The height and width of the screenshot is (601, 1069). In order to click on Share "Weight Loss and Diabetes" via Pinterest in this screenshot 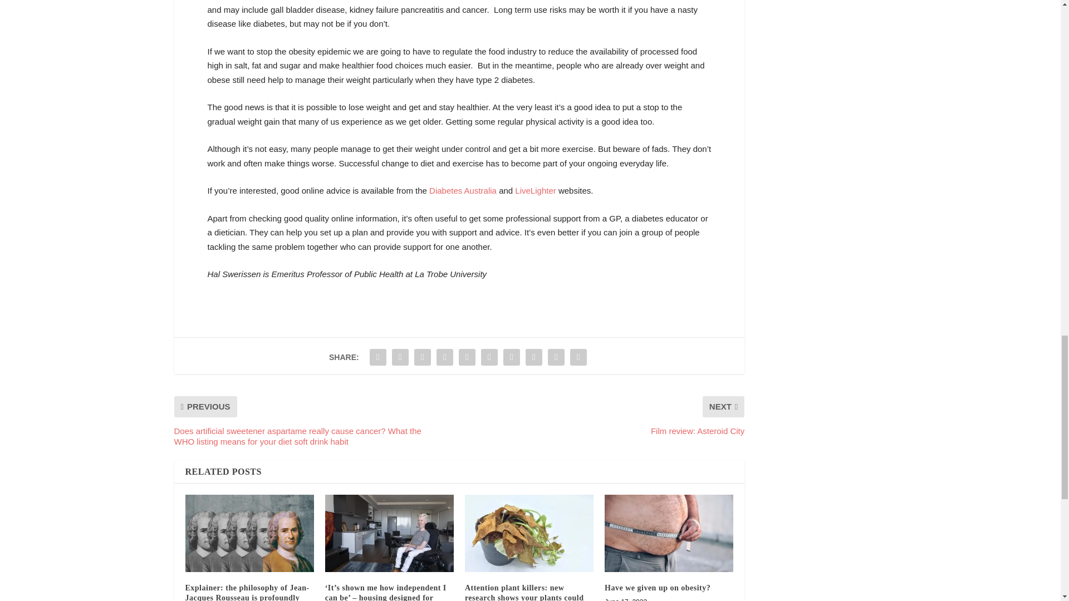, I will do `click(467, 357)`.